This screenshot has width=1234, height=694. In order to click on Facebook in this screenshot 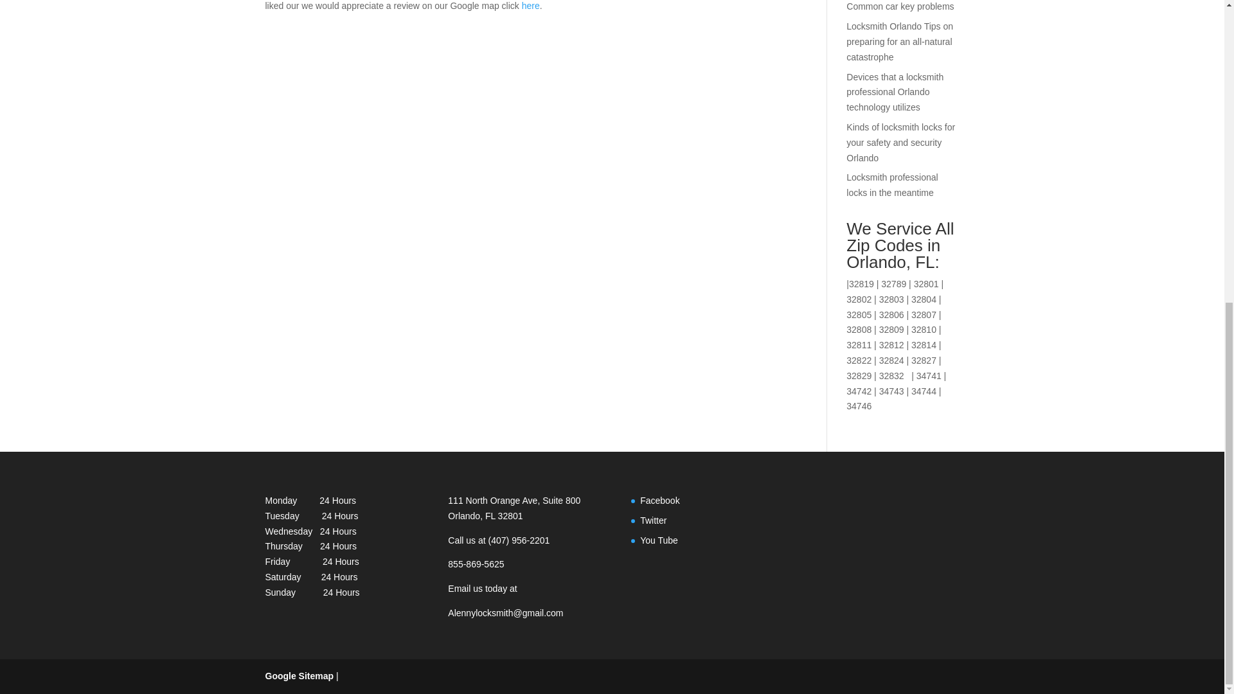, I will do `click(659, 501)`.